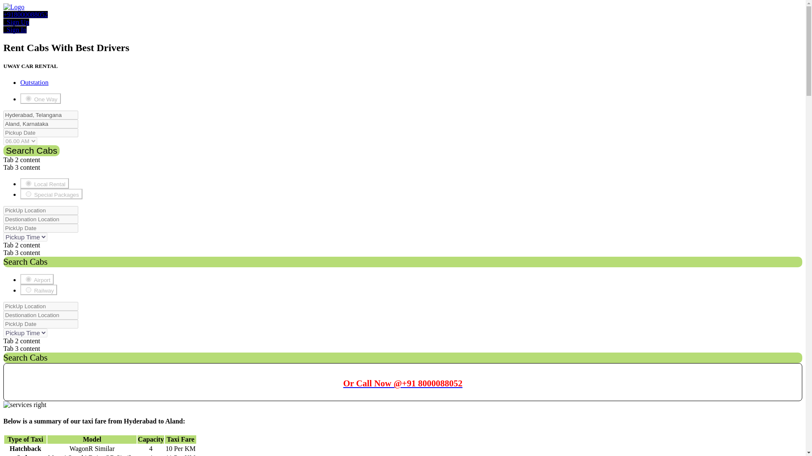 The image size is (812, 456). What do you see at coordinates (41, 99) in the screenshot?
I see `One Way` at bounding box center [41, 99].